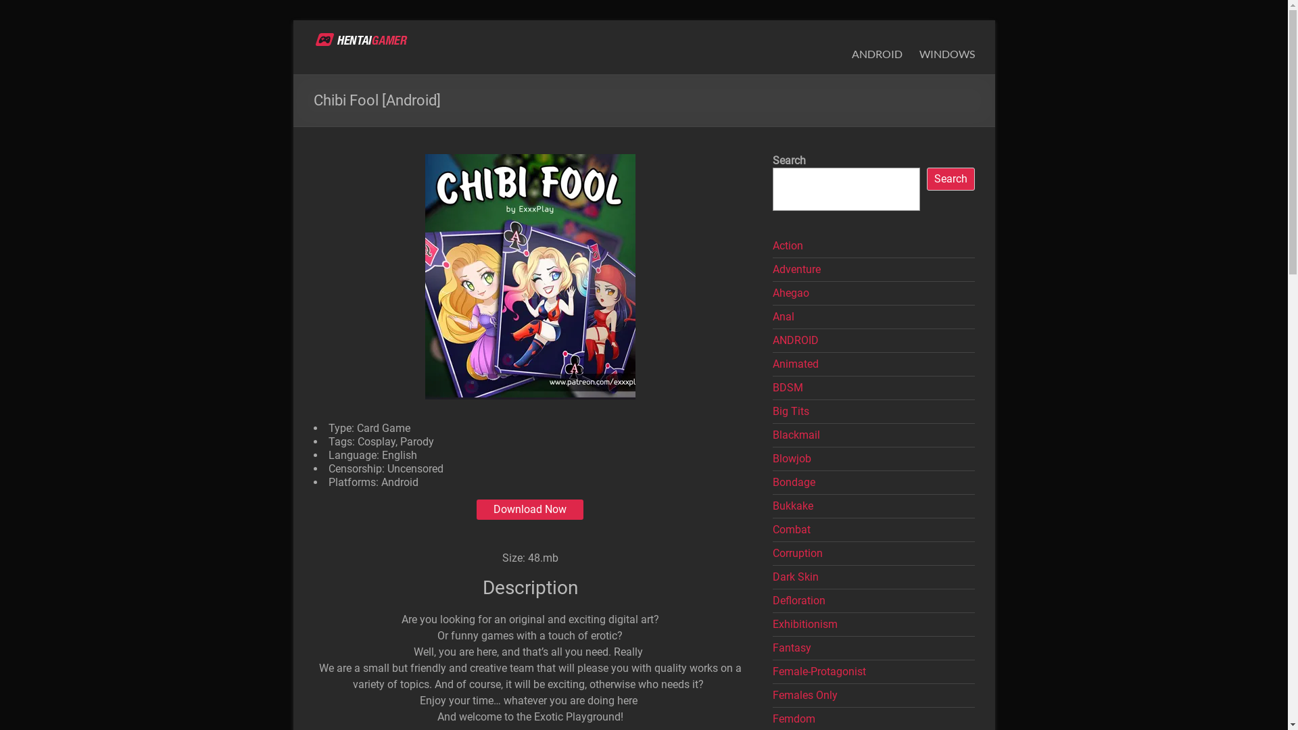 The height and width of the screenshot is (730, 1298). I want to click on Smile :), so click(646, 645).